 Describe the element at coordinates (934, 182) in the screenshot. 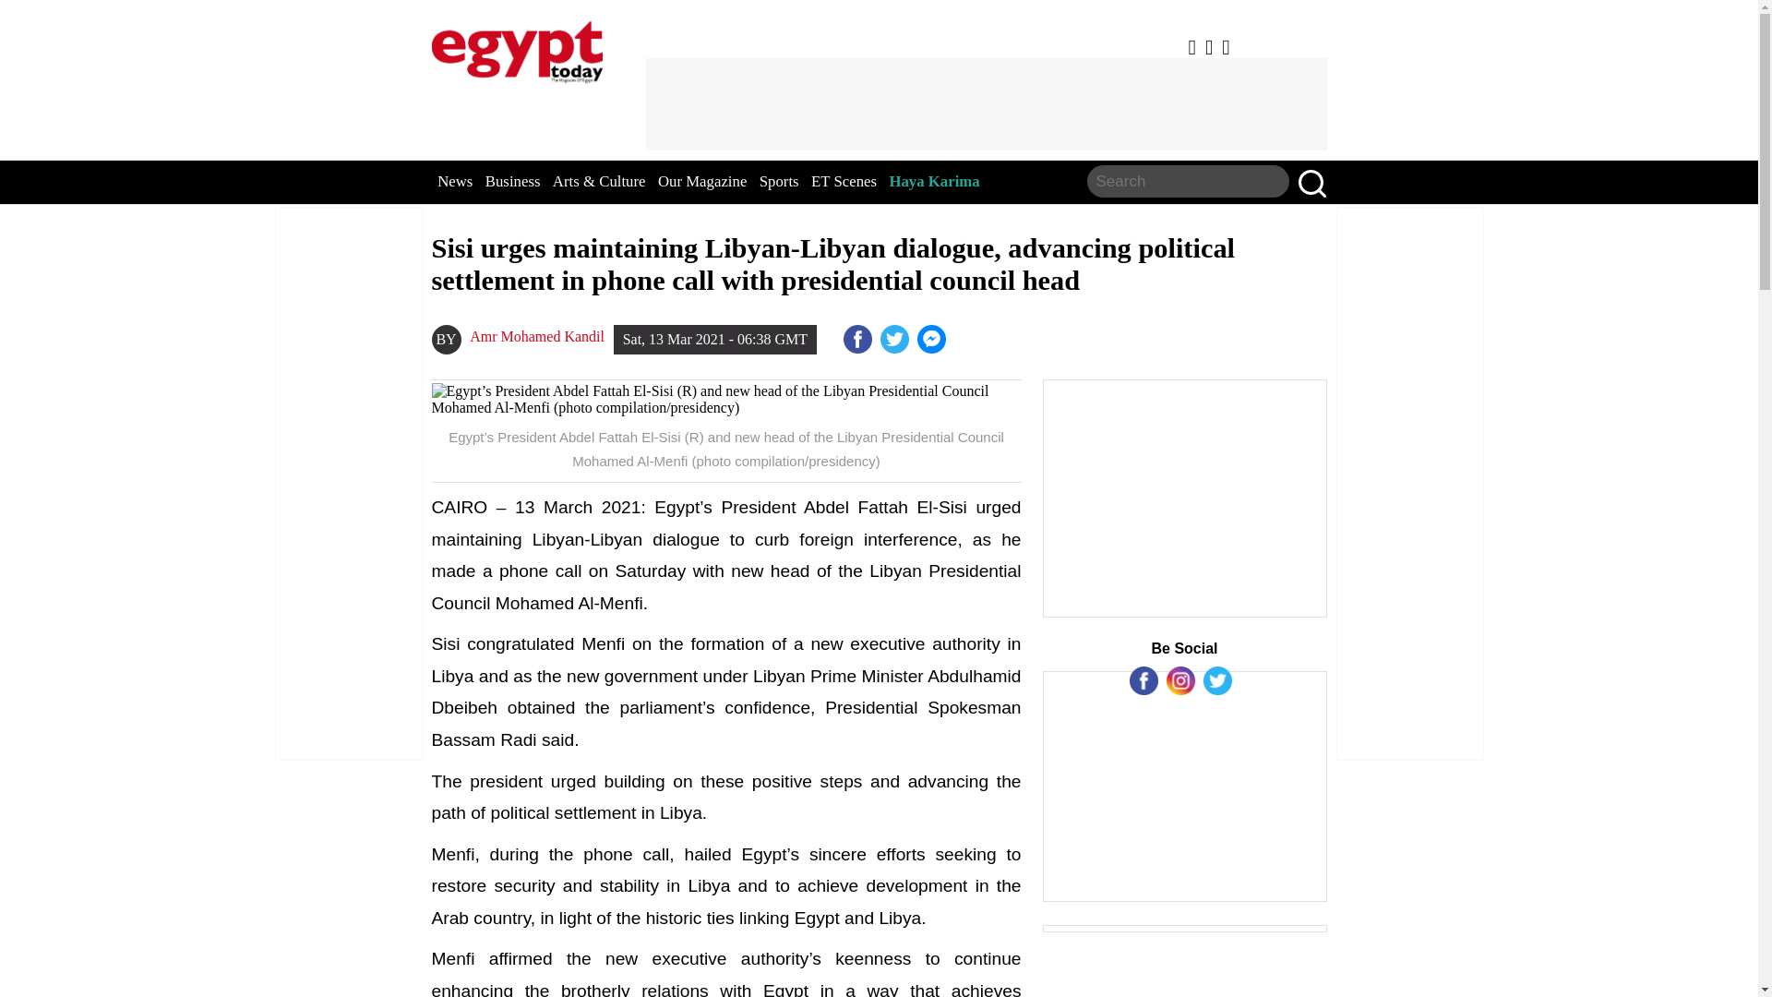

I see `Haya Karima` at that location.